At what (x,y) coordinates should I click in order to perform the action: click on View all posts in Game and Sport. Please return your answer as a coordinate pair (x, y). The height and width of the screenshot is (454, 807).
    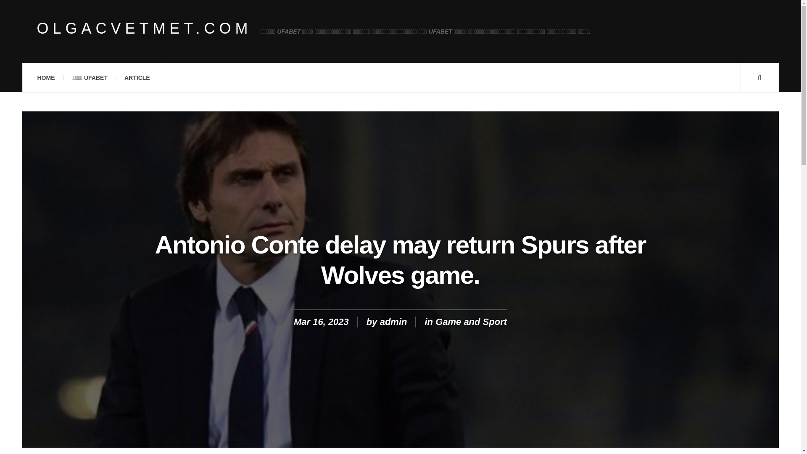
    Looking at the image, I should click on (471, 321).